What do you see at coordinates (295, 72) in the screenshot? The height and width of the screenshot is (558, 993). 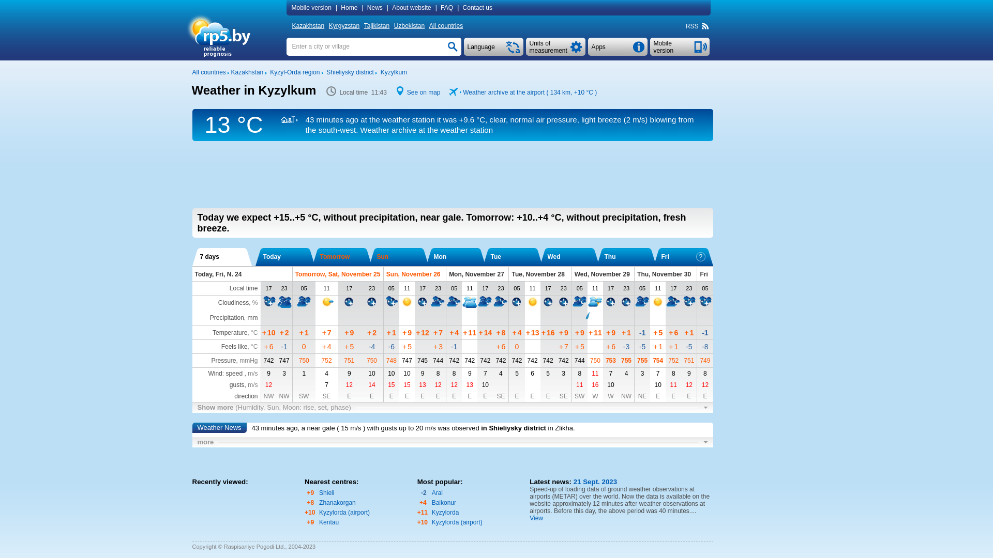 I see `Kyzyl-Orda region` at bounding box center [295, 72].